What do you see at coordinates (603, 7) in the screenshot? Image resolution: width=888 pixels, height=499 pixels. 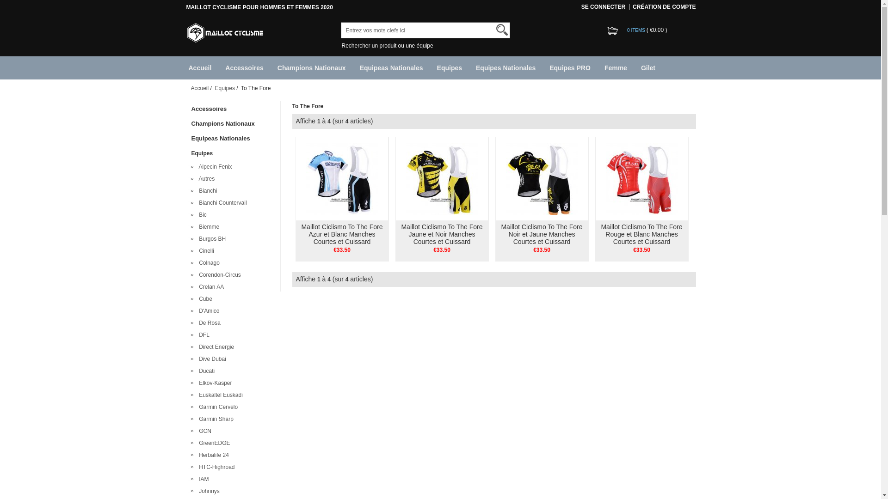 I see `SE CONNECTER` at bounding box center [603, 7].